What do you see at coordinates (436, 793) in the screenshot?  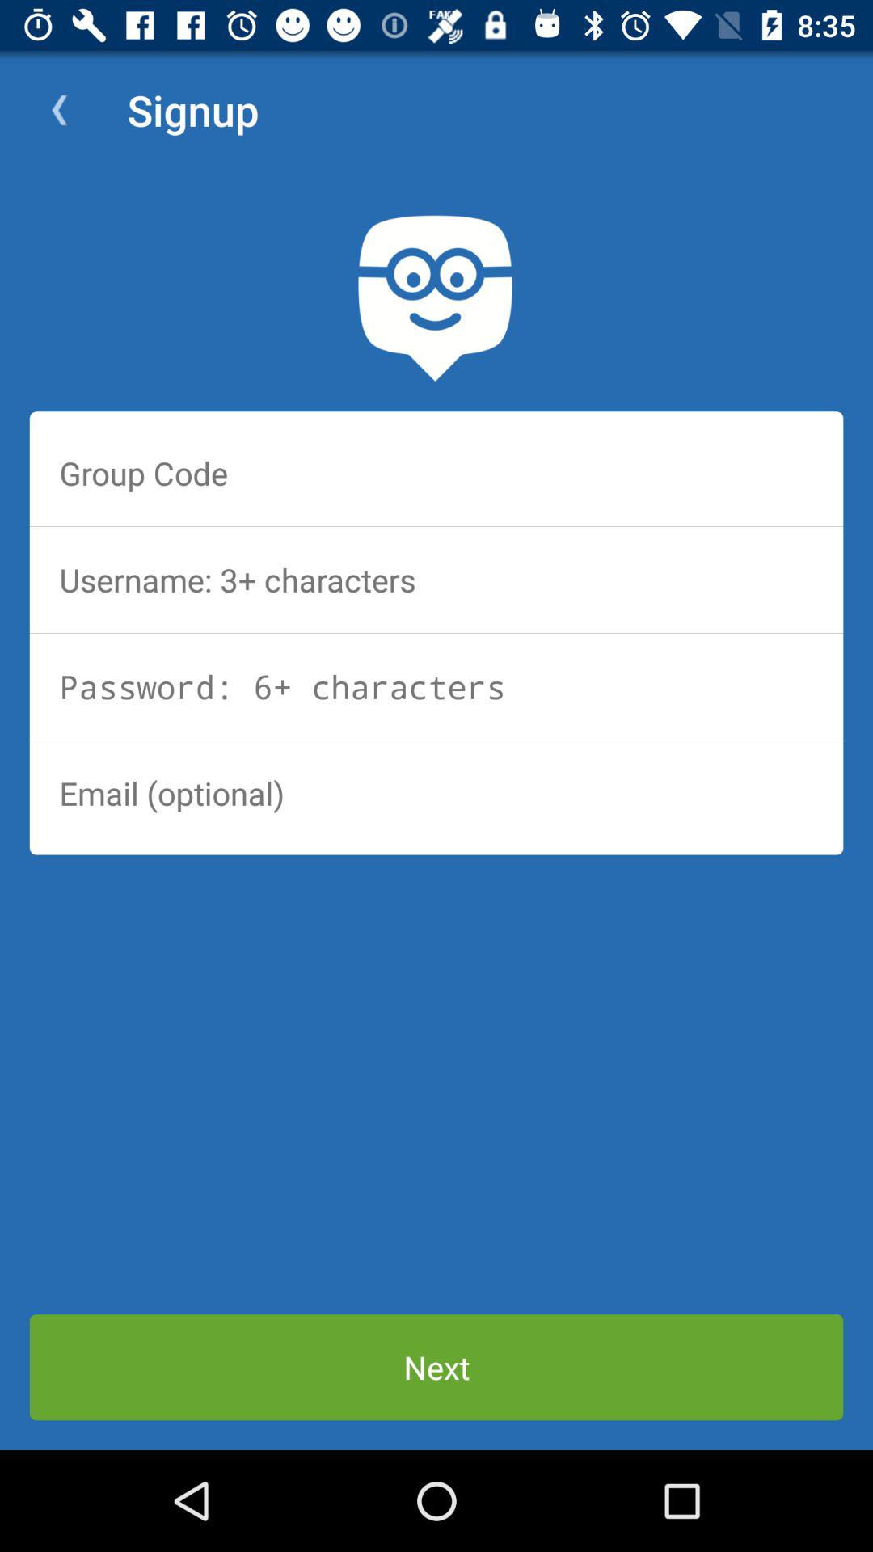 I see `enter email address` at bounding box center [436, 793].